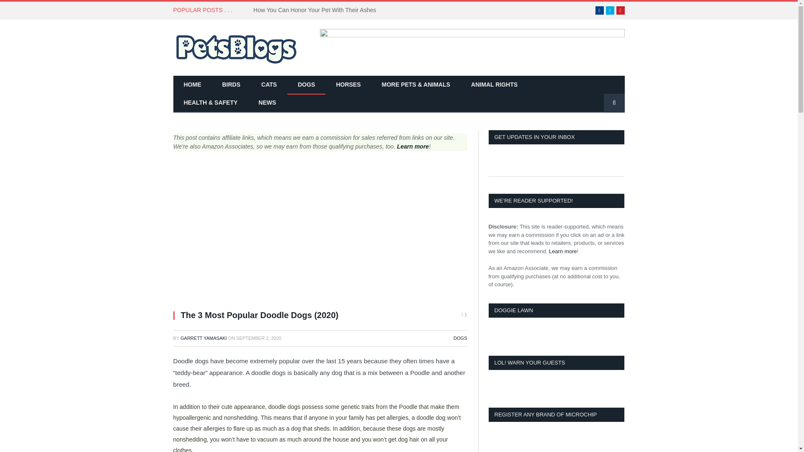 The height and width of the screenshot is (452, 804). What do you see at coordinates (269, 85) in the screenshot?
I see `CATS` at bounding box center [269, 85].